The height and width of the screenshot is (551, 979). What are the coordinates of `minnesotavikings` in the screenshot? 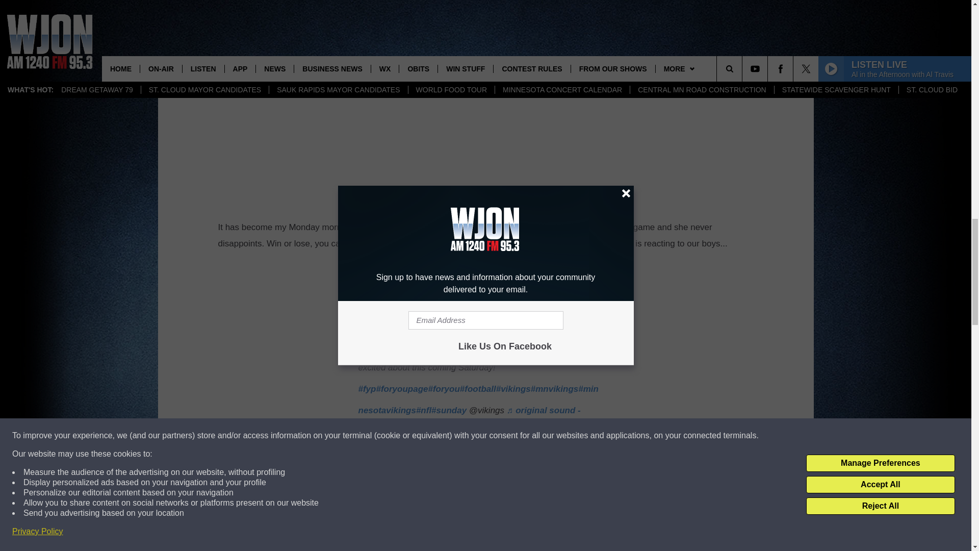 It's located at (478, 399).